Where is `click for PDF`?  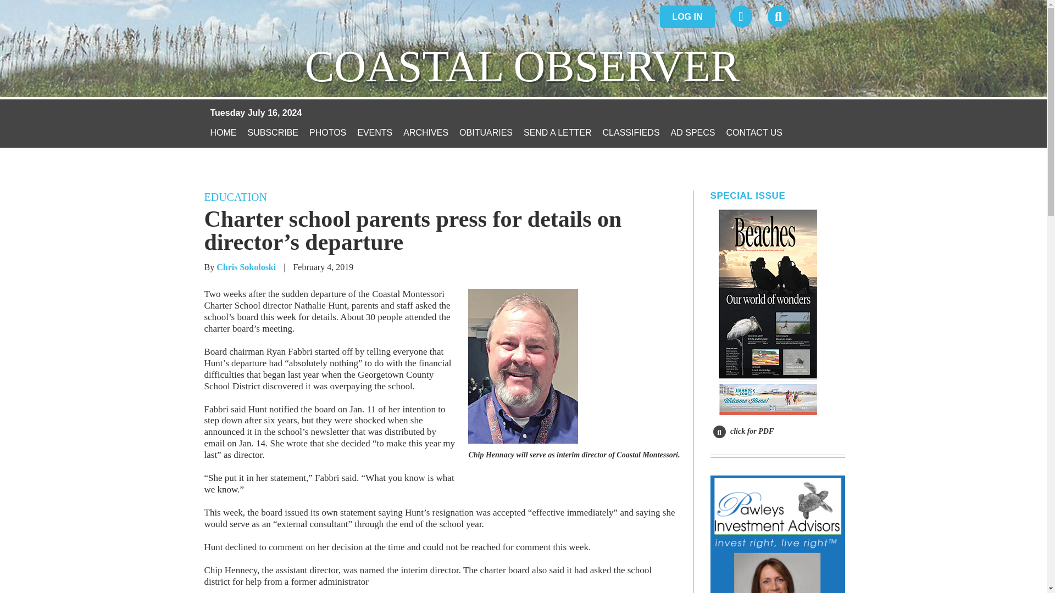
click for PDF is located at coordinates (743, 430).